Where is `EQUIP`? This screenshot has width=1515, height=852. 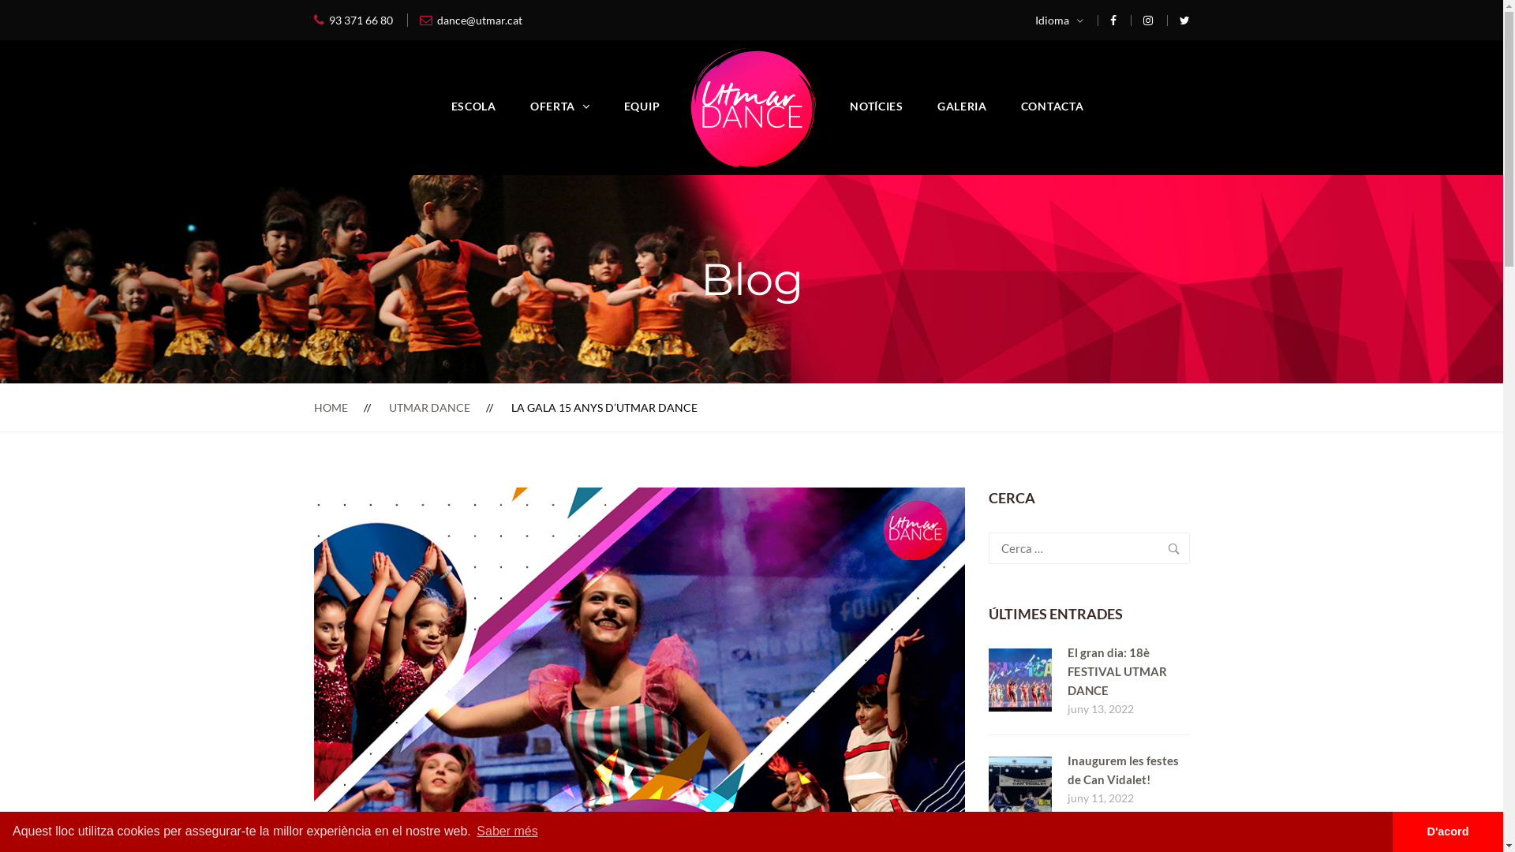 EQUIP is located at coordinates (642, 106).